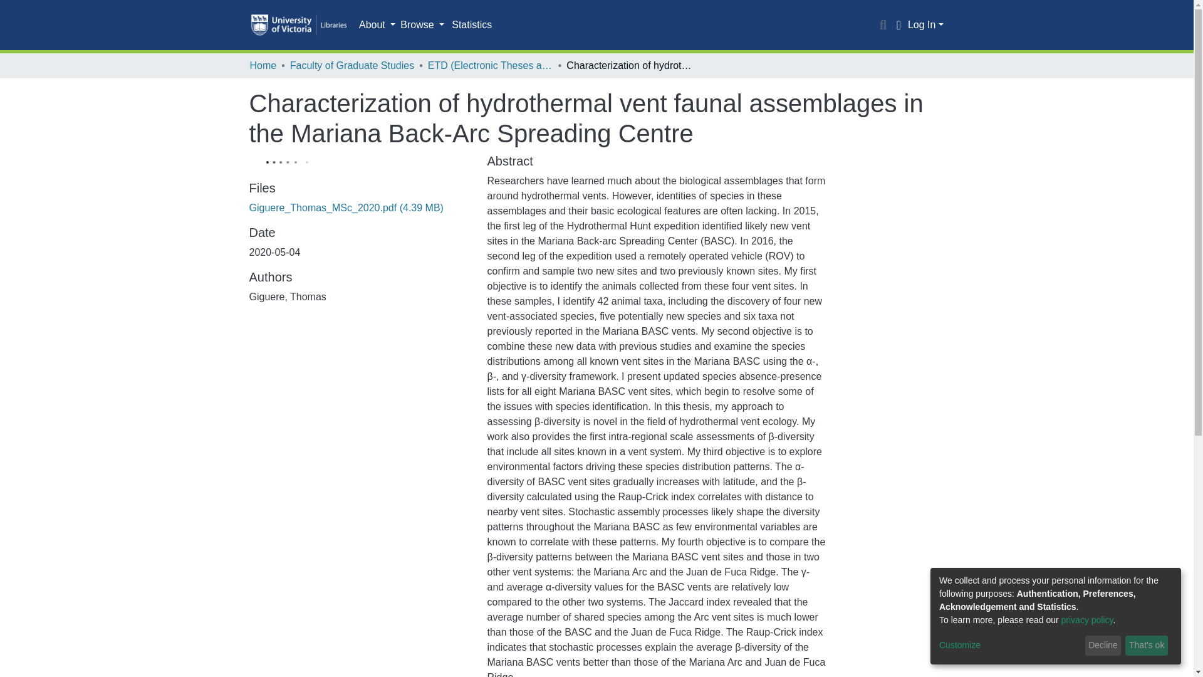 The width and height of the screenshot is (1203, 677). I want to click on Language switch, so click(898, 25).